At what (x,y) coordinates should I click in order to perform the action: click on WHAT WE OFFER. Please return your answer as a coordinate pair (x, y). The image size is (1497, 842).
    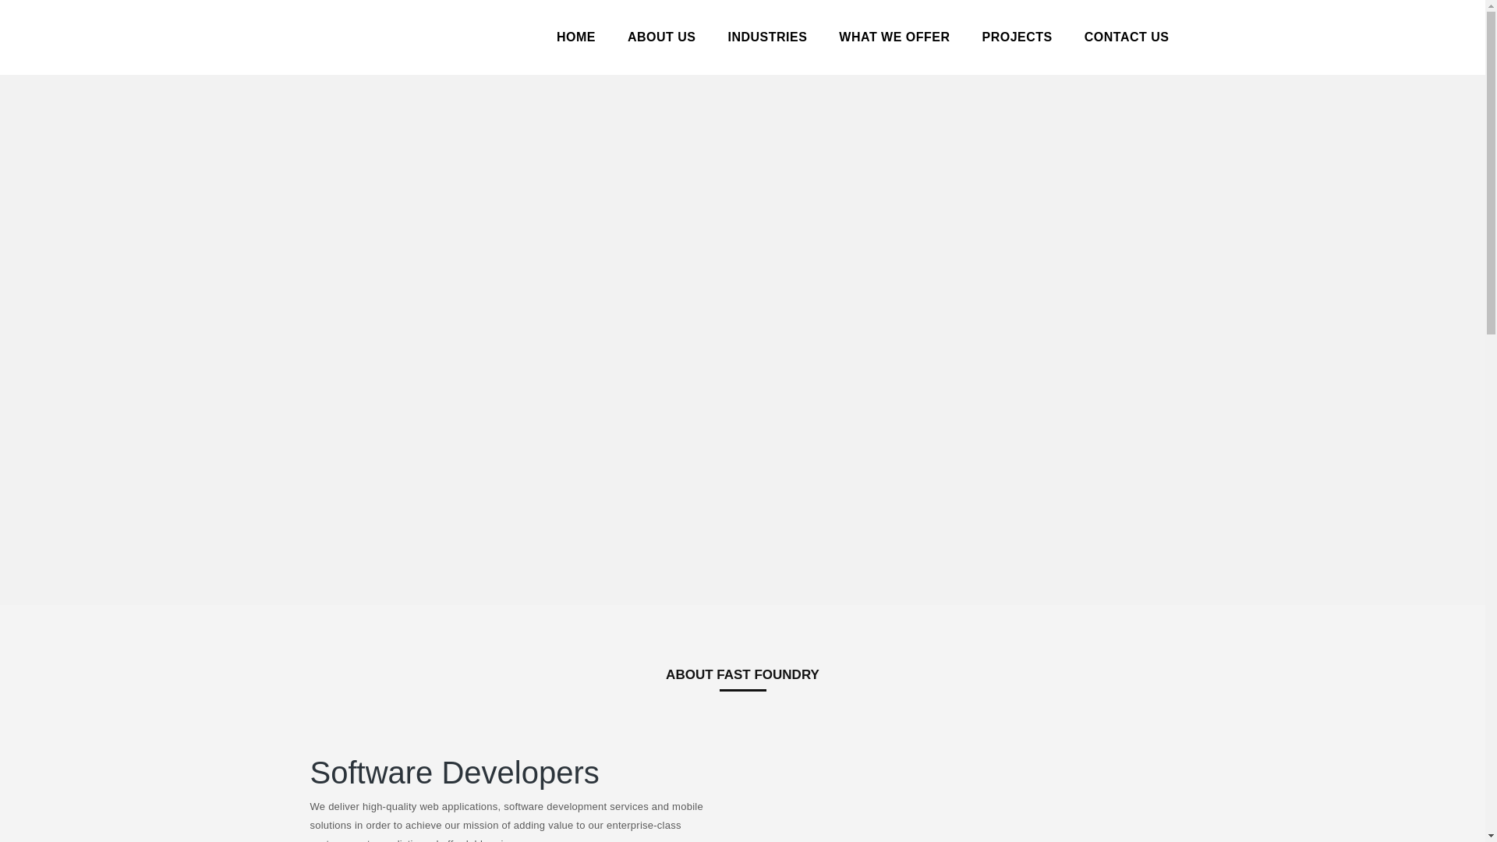
    Looking at the image, I should click on (894, 37).